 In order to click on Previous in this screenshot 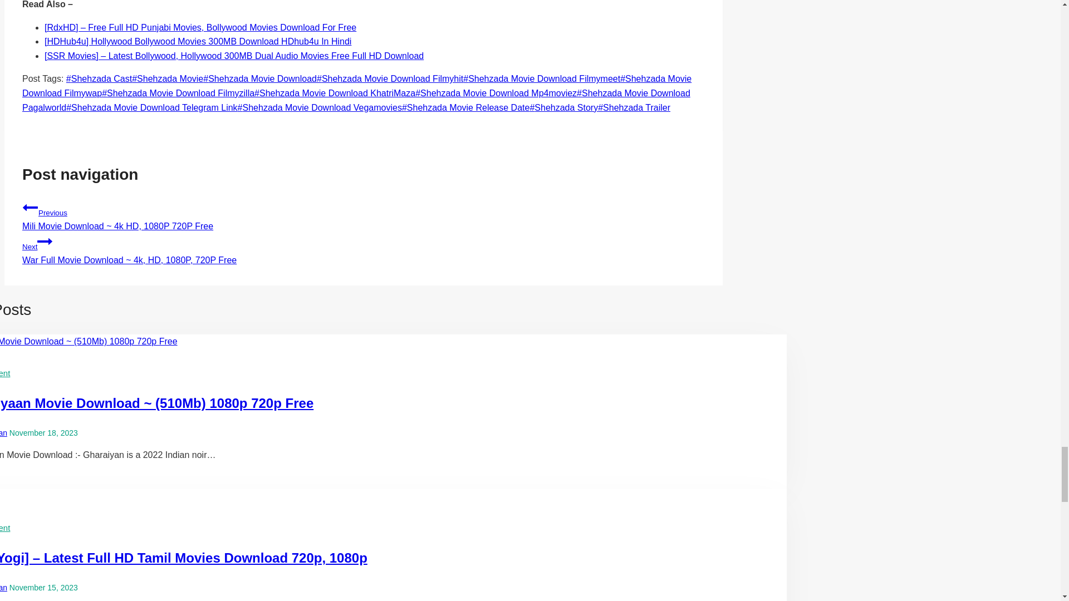, I will do `click(30, 207)`.